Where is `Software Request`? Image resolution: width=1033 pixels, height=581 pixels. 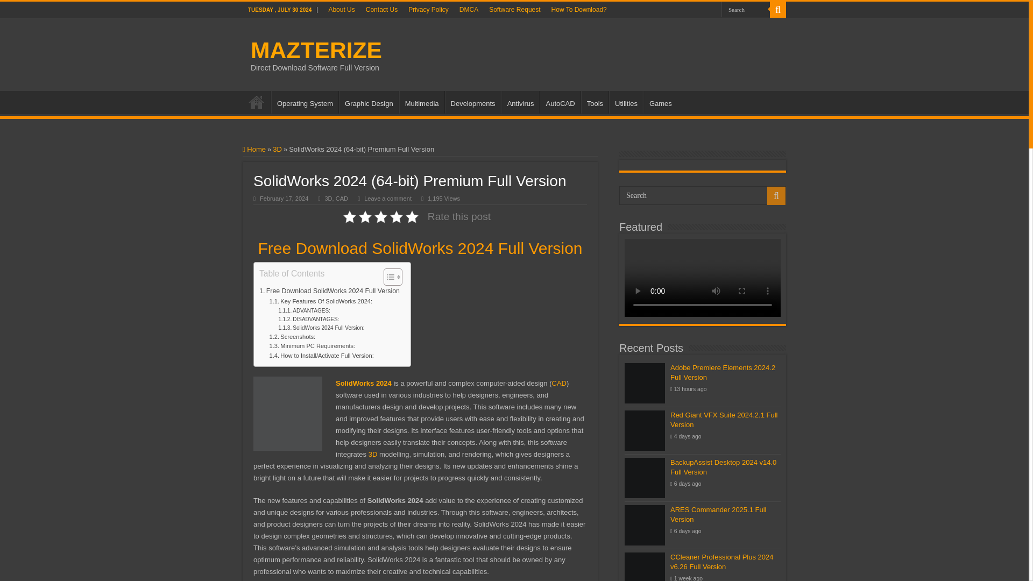
Software Request is located at coordinates (514, 10).